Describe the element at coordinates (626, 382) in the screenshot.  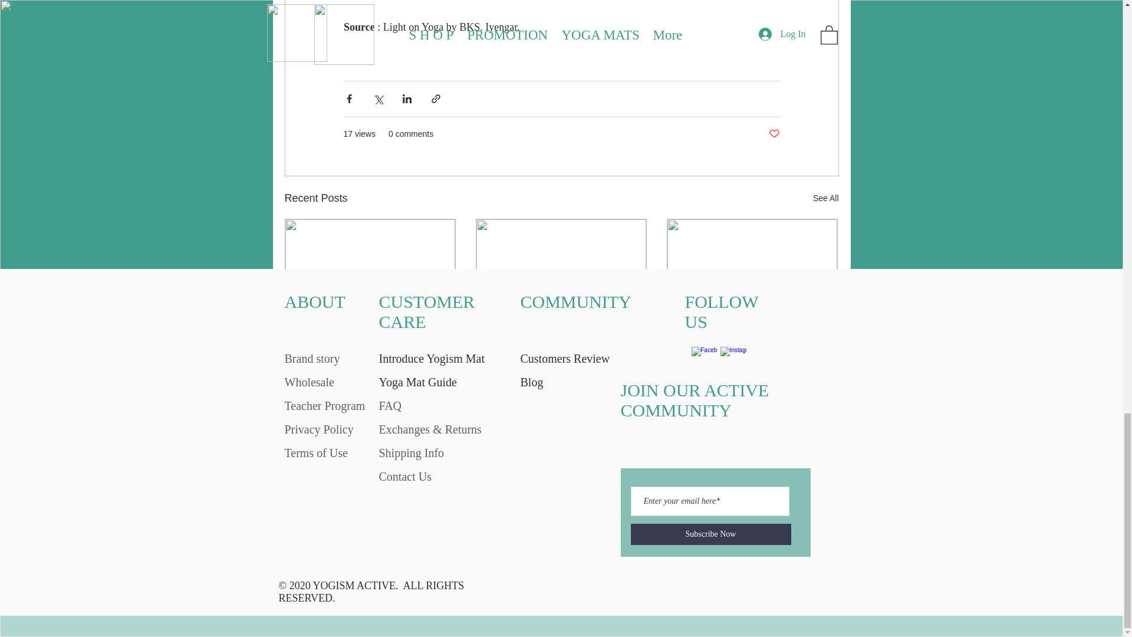
I see `Post not marked as liked` at that location.